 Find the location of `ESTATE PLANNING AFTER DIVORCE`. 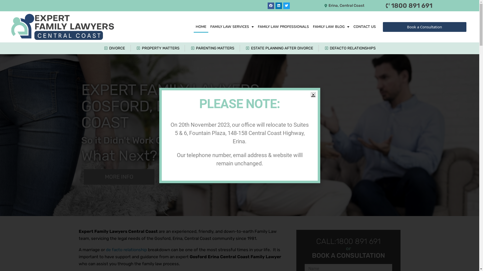

ESTATE PLANNING AFTER DIVORCE is located at coordinates (279, 48).